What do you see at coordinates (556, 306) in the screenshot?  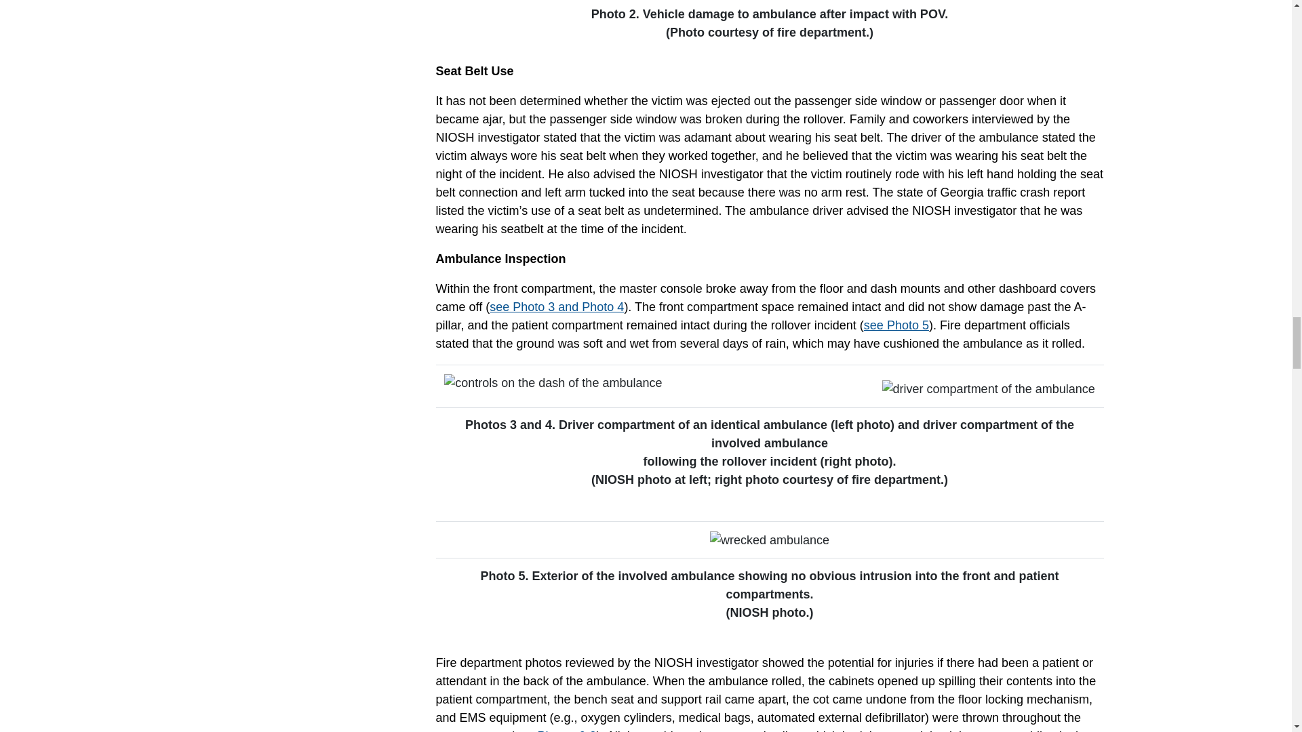 I see `see Photo 3 and Photo 4` at bounding box center [556, 306].